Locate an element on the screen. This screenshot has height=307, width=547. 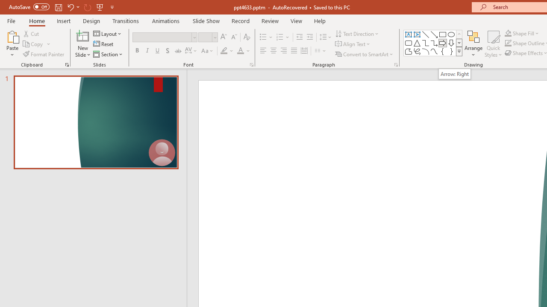
Arrow: Down is located at coordinates (451, 43).